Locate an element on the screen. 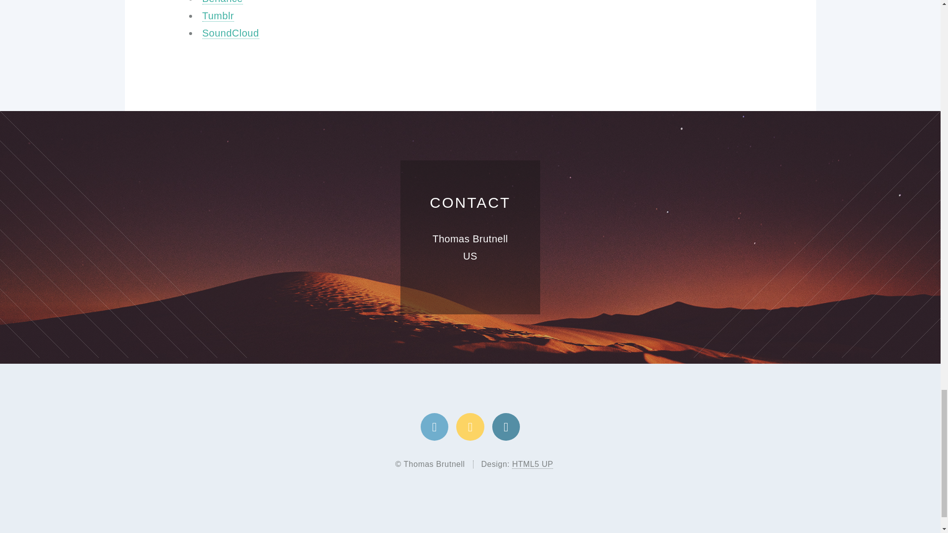 The width and height of the screenshot is (948, 533). Linkedin is located at coordinates (506, 427).